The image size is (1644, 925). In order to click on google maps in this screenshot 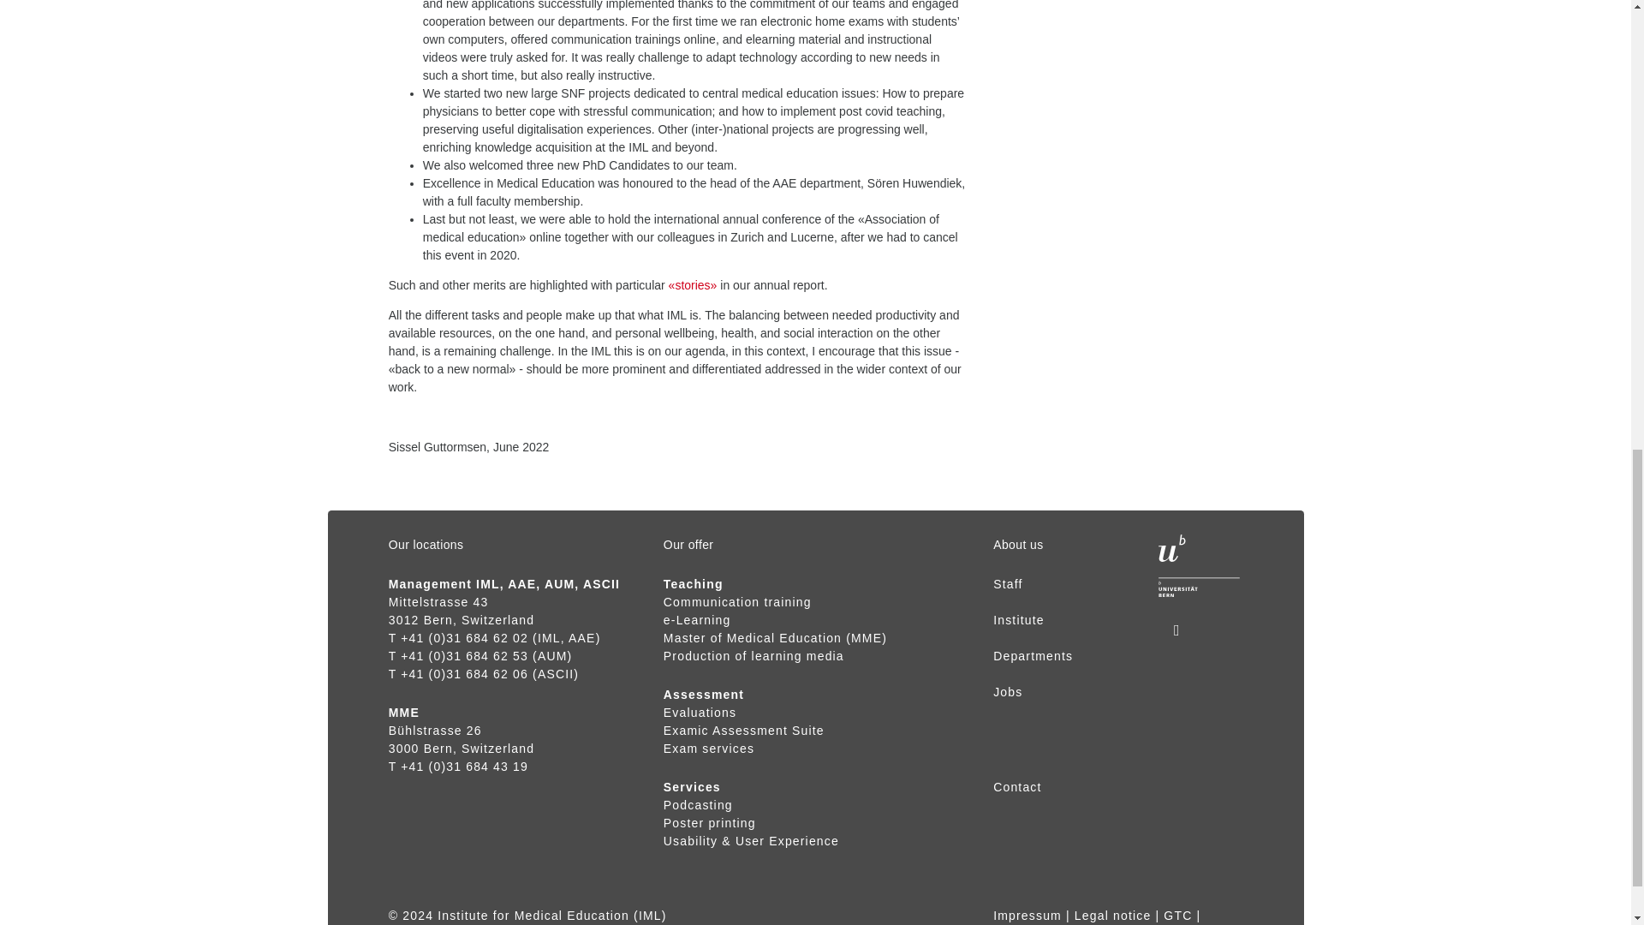, I will do `click(438, 601)`.